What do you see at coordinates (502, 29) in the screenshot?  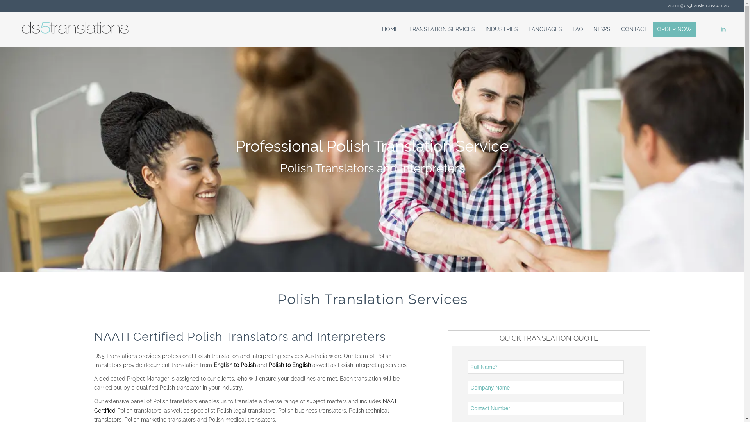 I see `INDUSTRIES` at bounding box center [502, 29].